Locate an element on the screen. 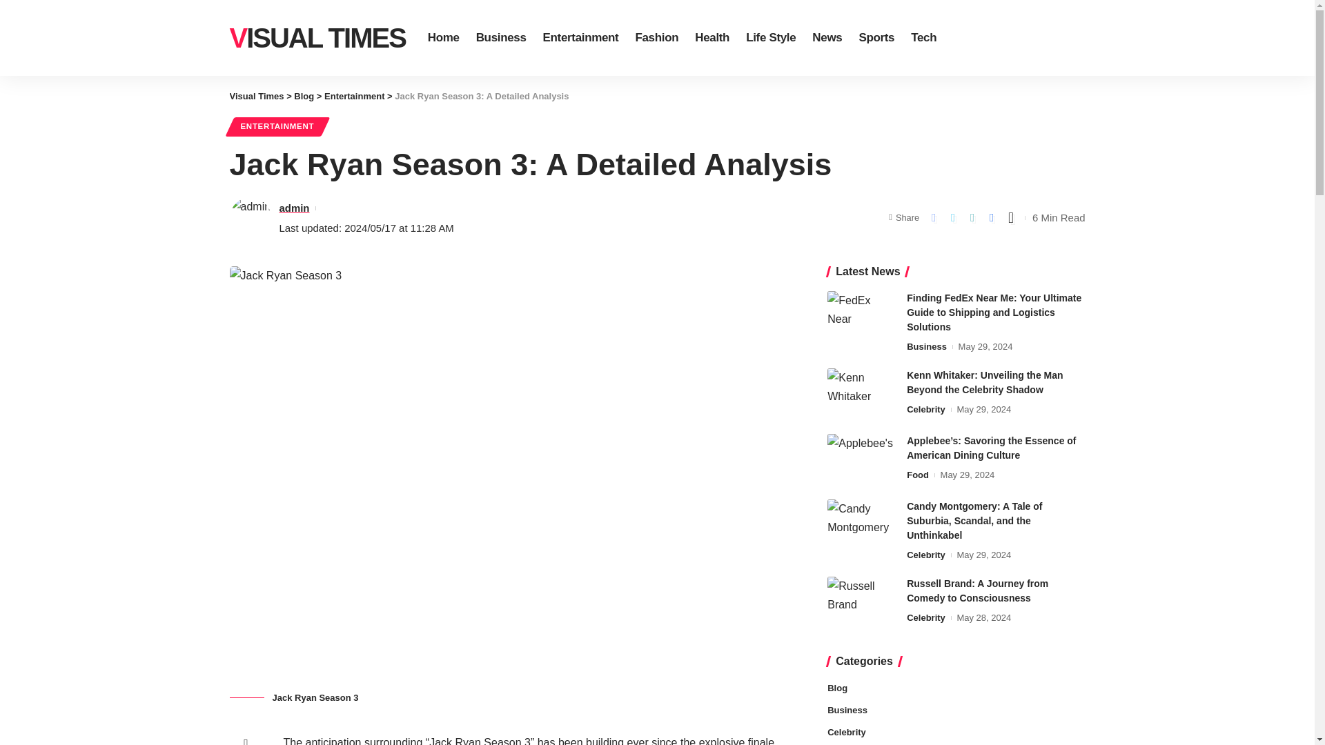 The height and width of the screenshot is (745, 1325). Russell Brand: A Journey from Comedy to Consciousness is located at coordinates (861, 602).